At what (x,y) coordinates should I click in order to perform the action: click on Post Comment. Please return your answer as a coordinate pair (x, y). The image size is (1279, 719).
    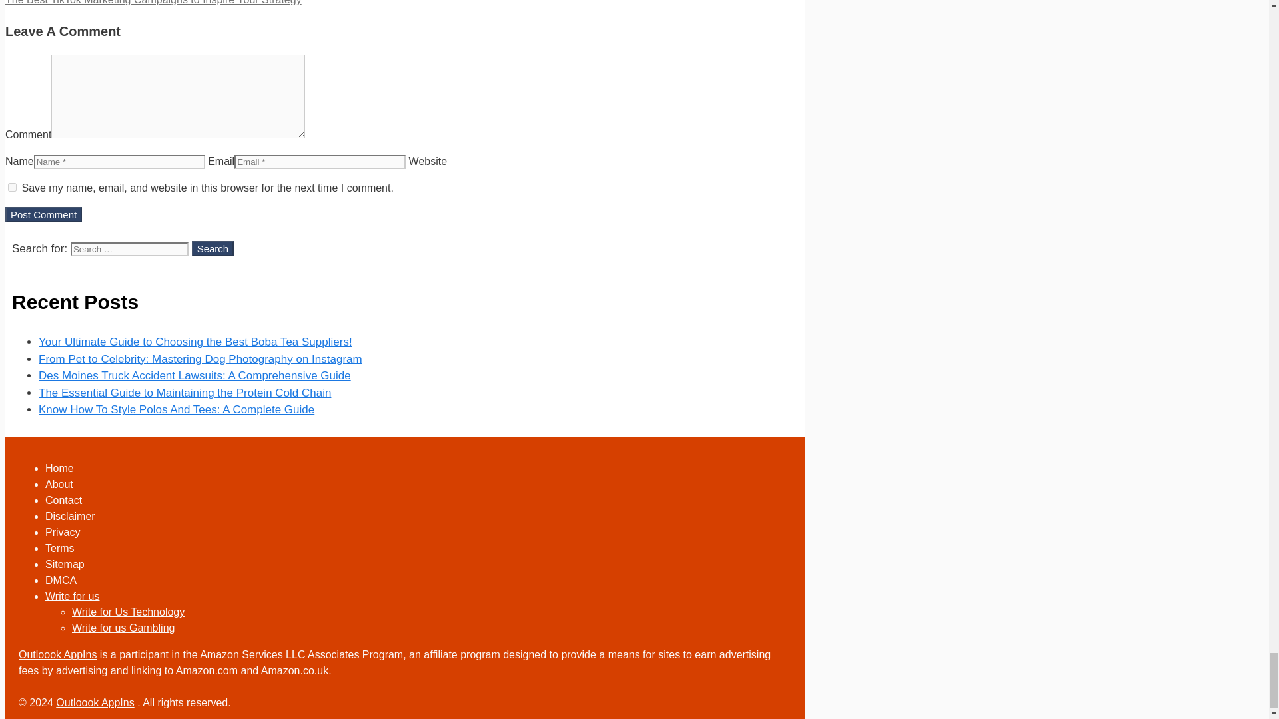
    Looking at the image, I should click on (43, 214).